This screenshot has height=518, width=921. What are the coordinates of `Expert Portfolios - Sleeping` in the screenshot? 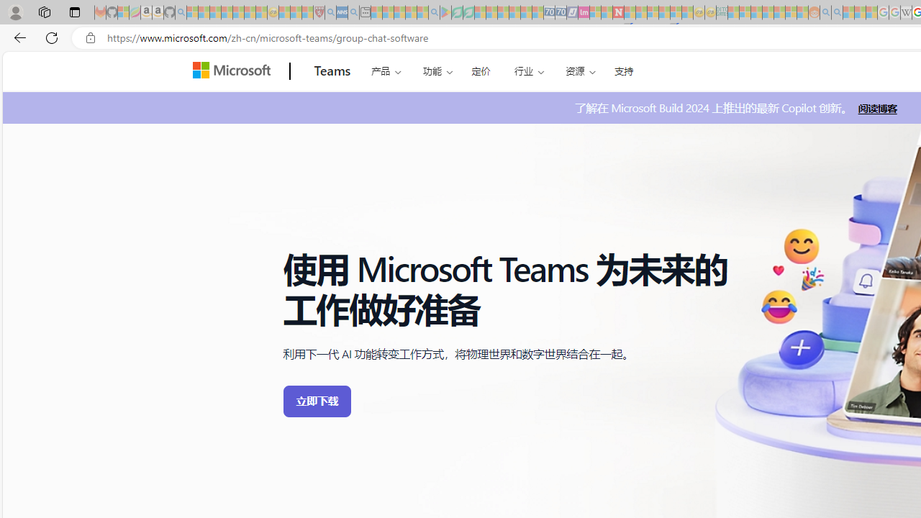 It's located at (768, 13).